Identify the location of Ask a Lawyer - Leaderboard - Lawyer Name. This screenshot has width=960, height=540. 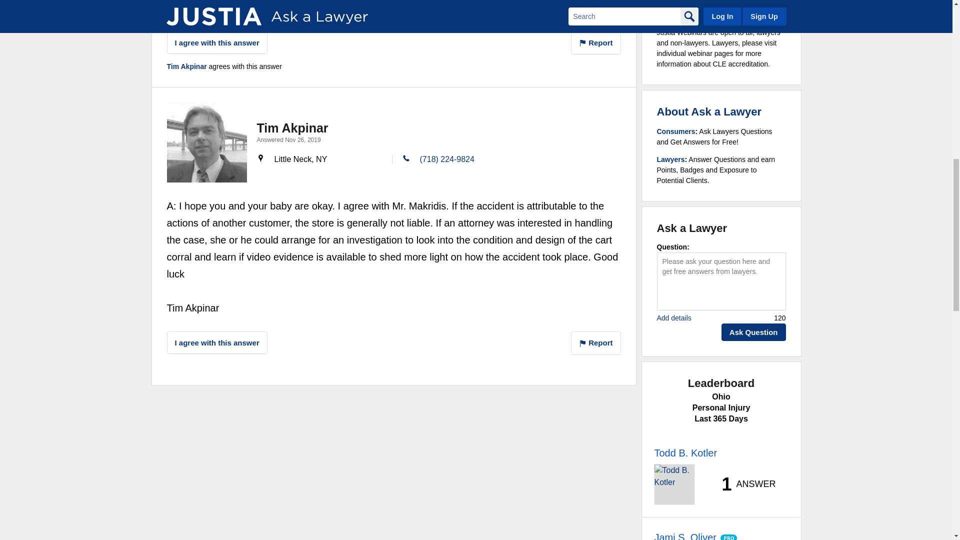
(685, 535).